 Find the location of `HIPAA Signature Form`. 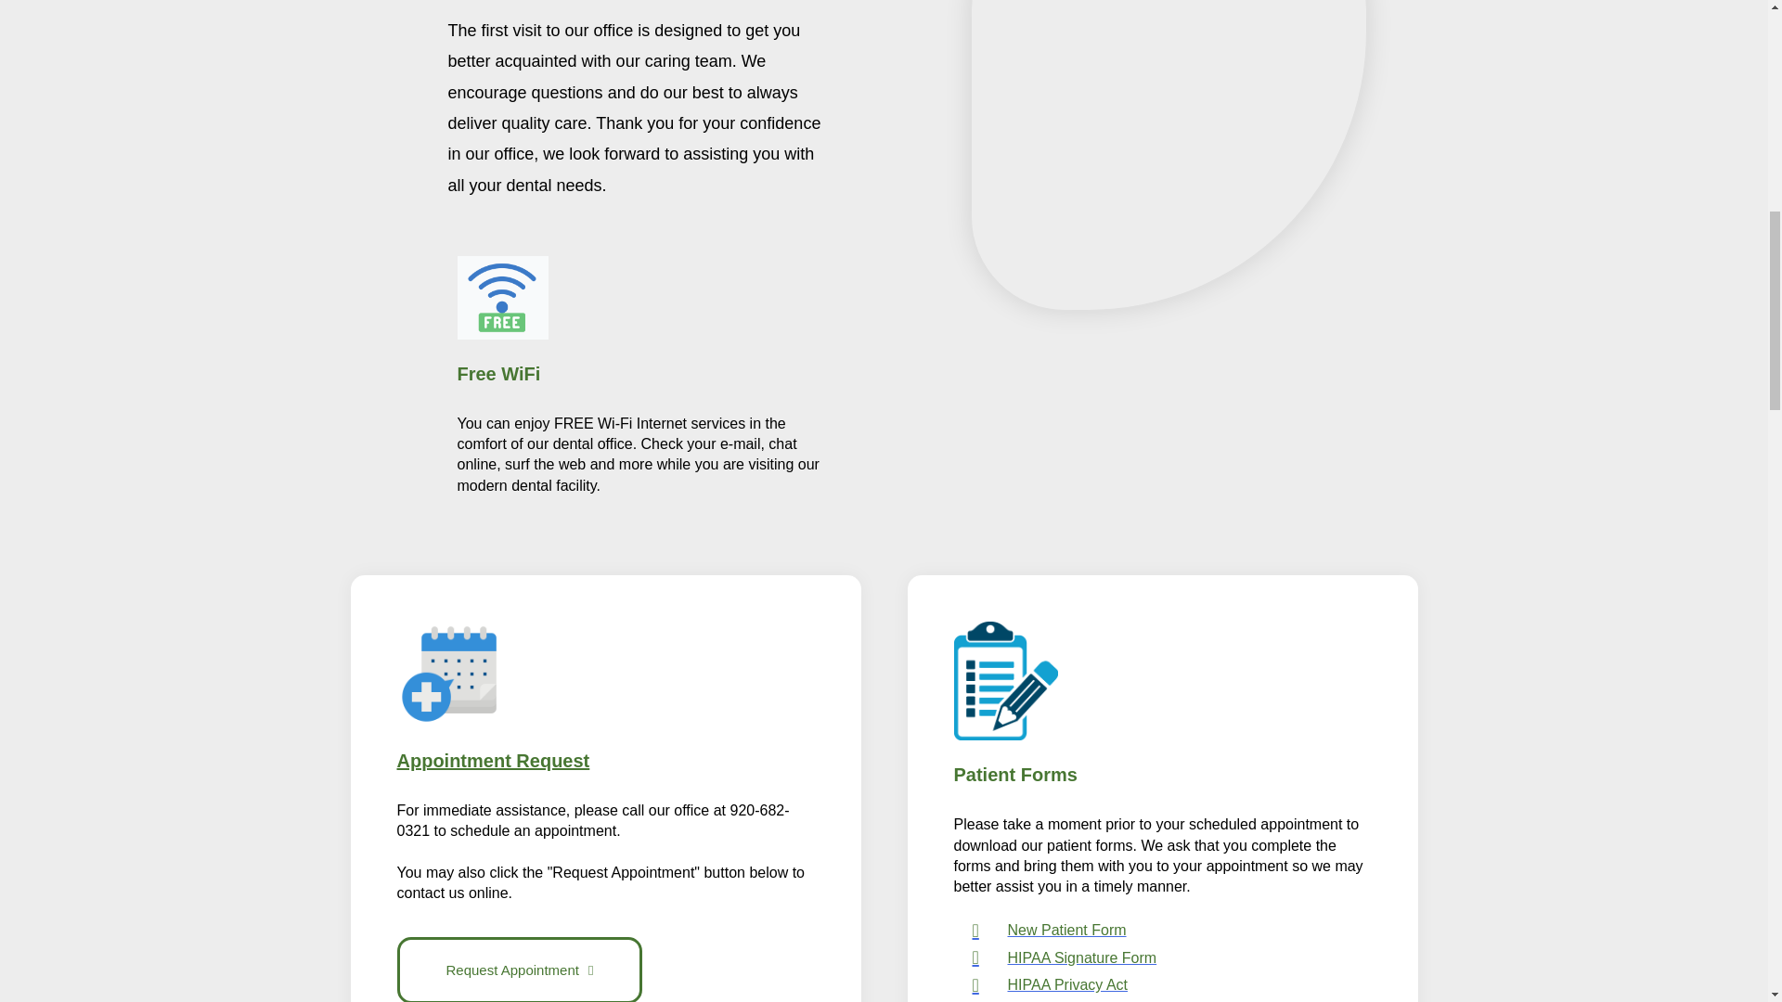

HIPAA Signature Form is located at coordinates (1172, 957).